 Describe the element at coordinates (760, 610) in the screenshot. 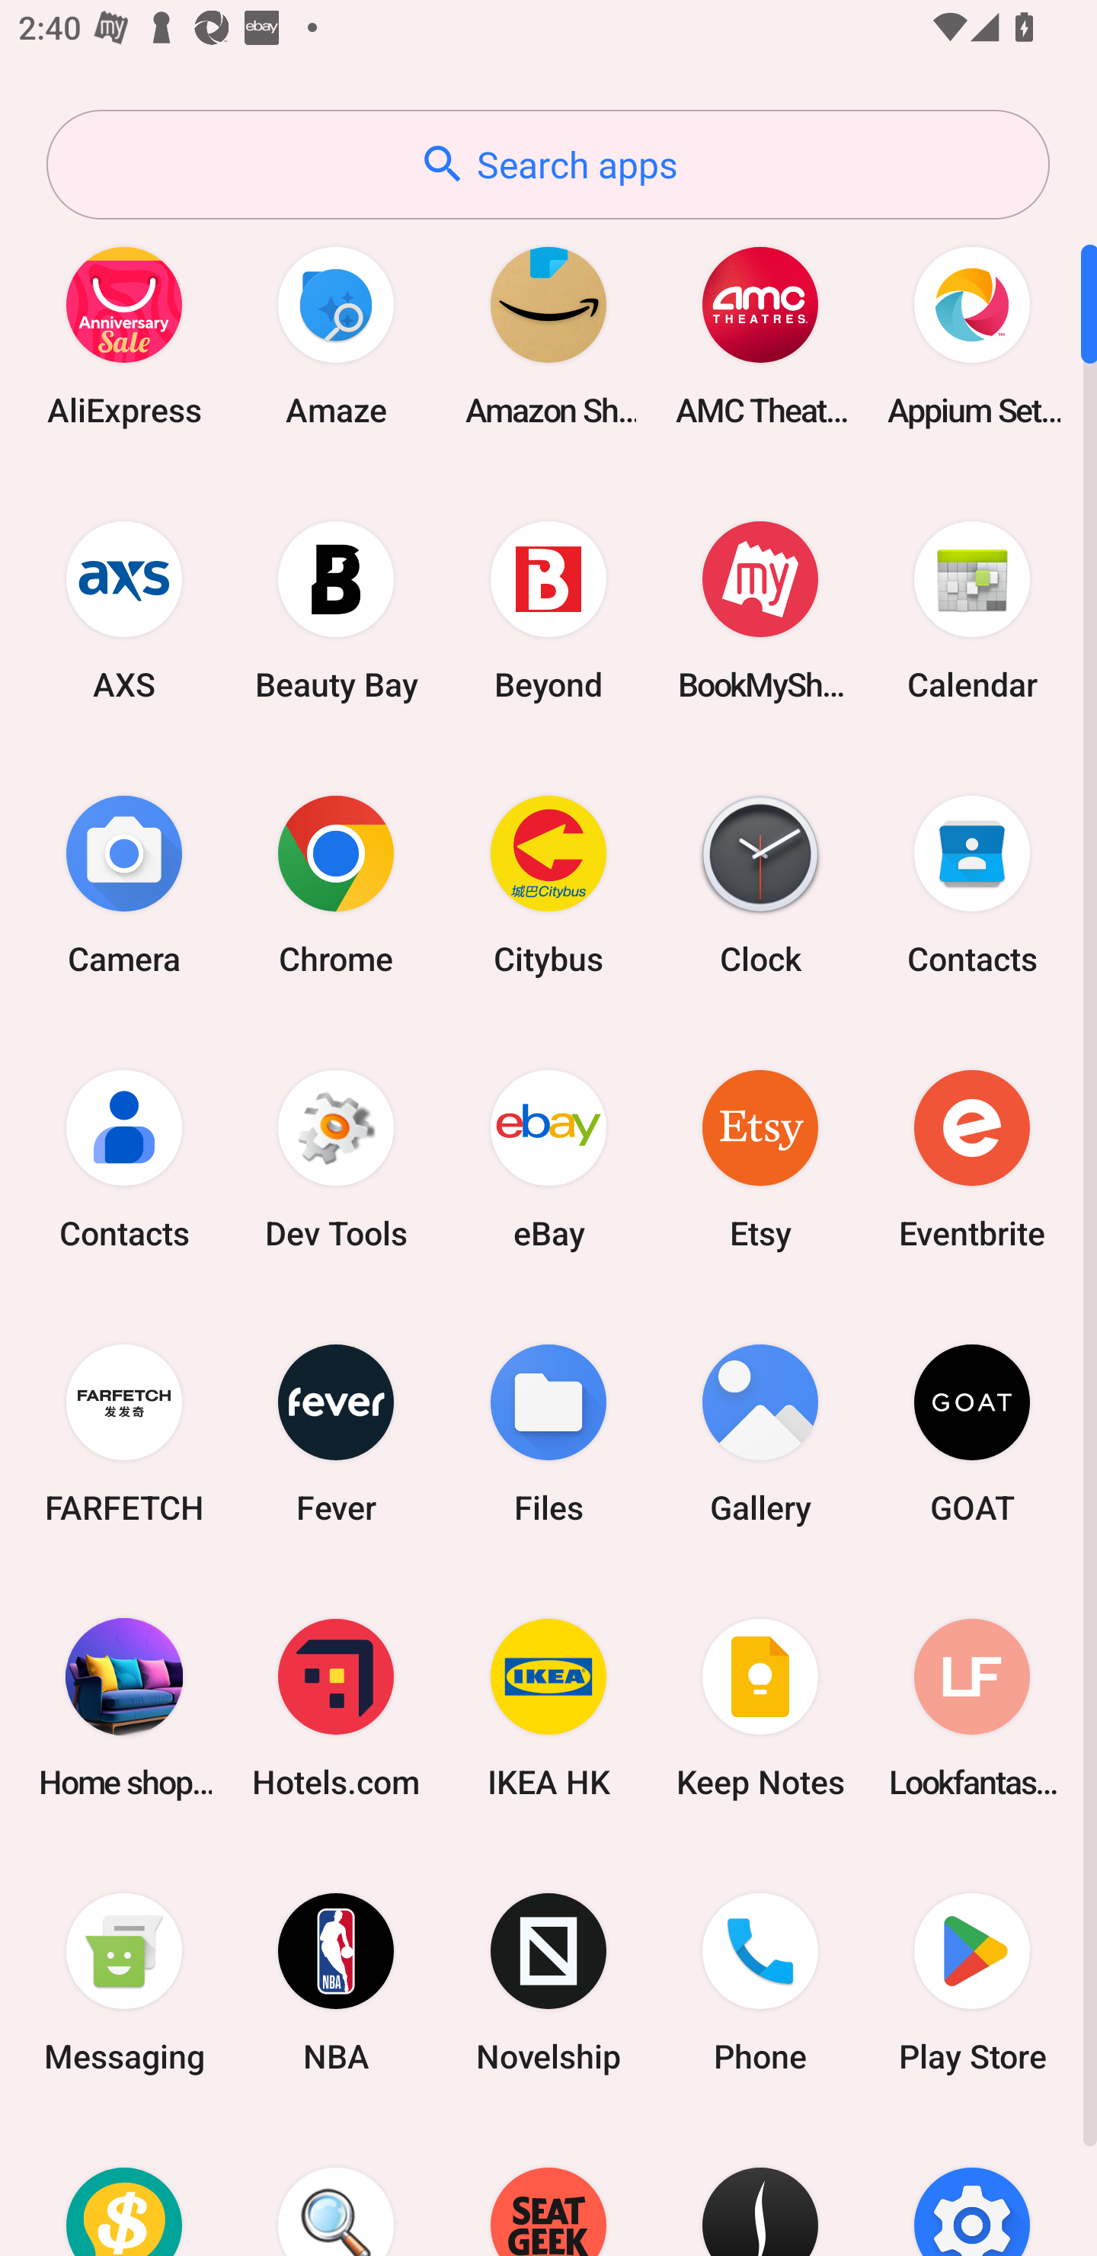

I see `BookMyShow` at that location.